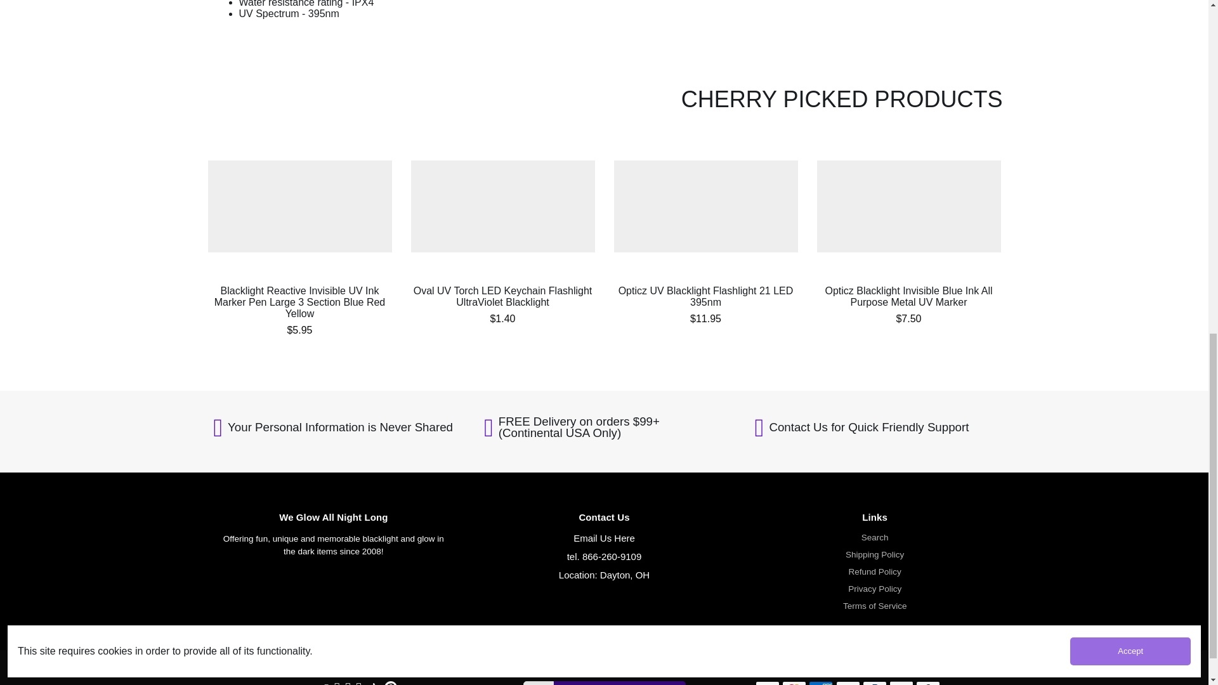 This screenshot has width=1218, height=685. Describe the element at coordinates (848, 682) in the screenshot. I see `Discover` at that location.